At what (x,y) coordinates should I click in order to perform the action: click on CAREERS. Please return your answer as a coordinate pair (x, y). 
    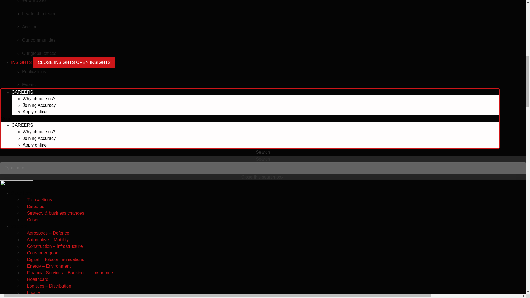
    Looking at the image, I should click on (22, 92).